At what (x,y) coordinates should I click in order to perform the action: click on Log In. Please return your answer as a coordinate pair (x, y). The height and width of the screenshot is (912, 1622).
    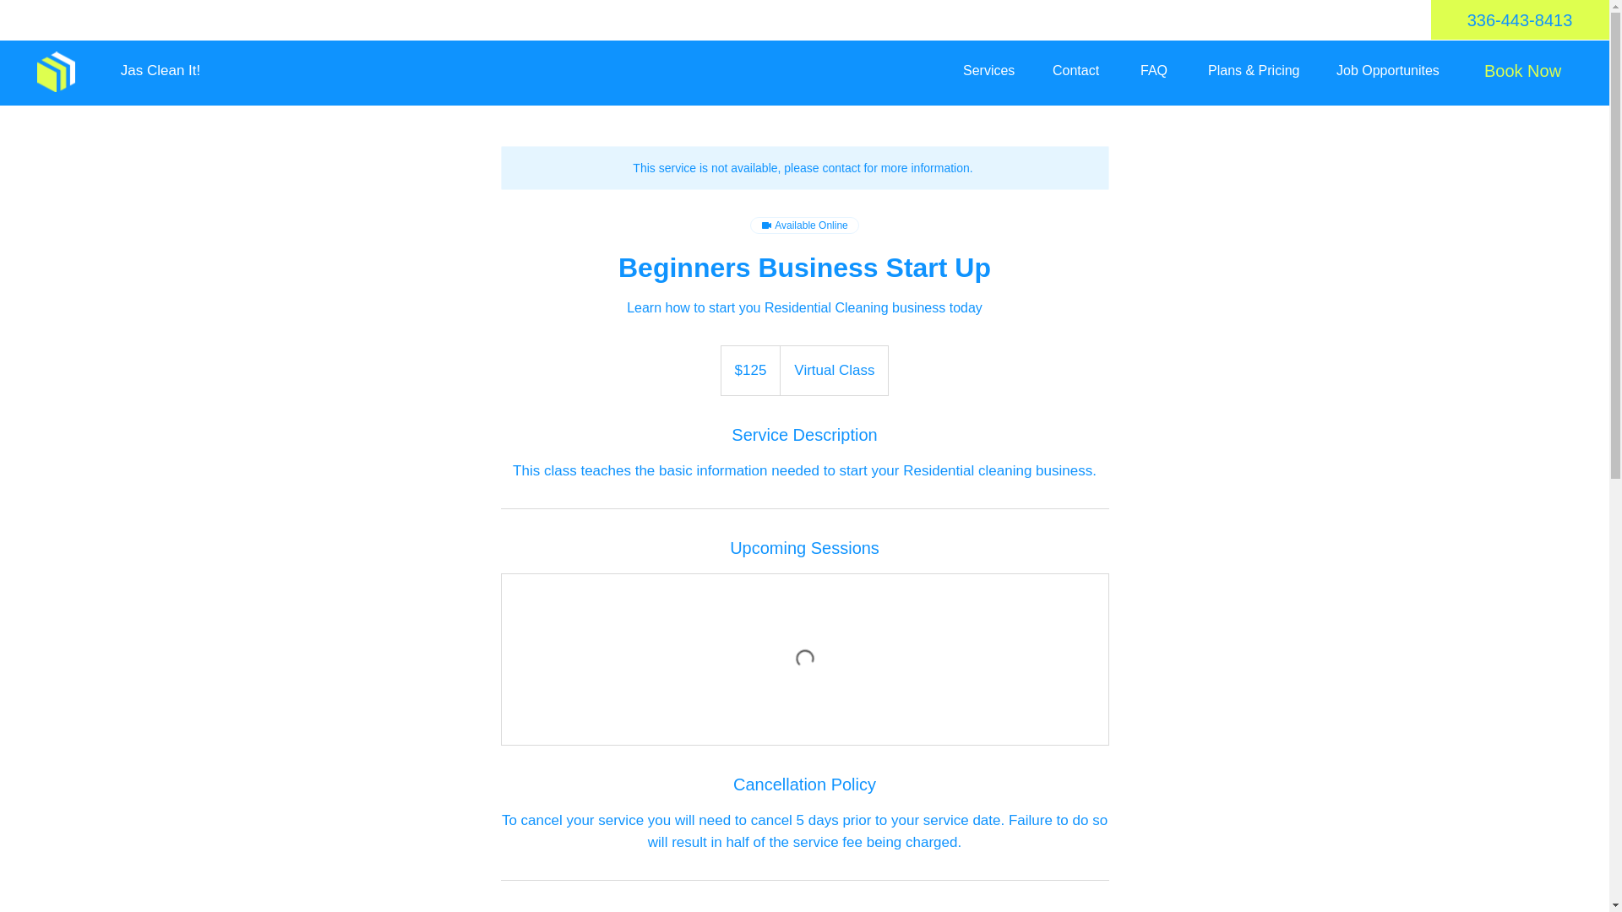
    Looking at the image, I should click on (596, 69).